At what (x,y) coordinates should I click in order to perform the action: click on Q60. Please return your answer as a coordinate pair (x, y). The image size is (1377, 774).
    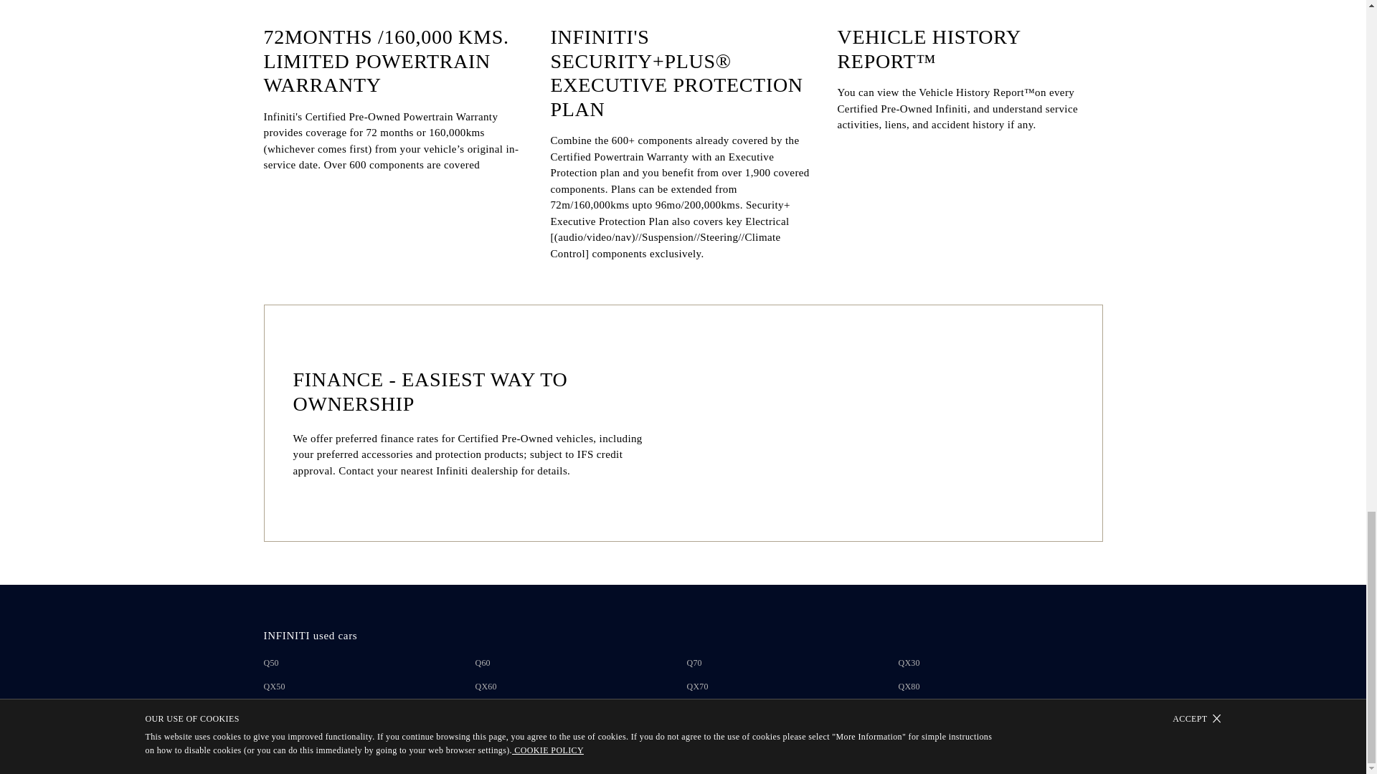
    Looking at the image, I should click on (489, 662).